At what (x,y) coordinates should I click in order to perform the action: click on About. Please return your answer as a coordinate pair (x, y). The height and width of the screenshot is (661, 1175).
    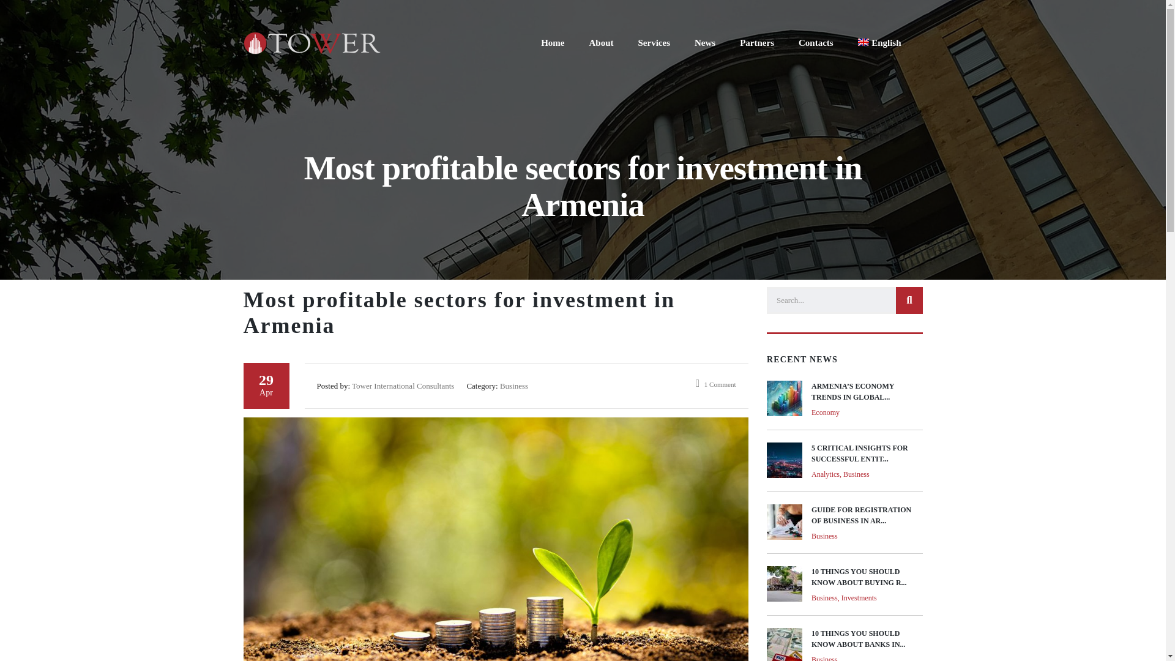
    Looking at the image, I should click on (601, 43).